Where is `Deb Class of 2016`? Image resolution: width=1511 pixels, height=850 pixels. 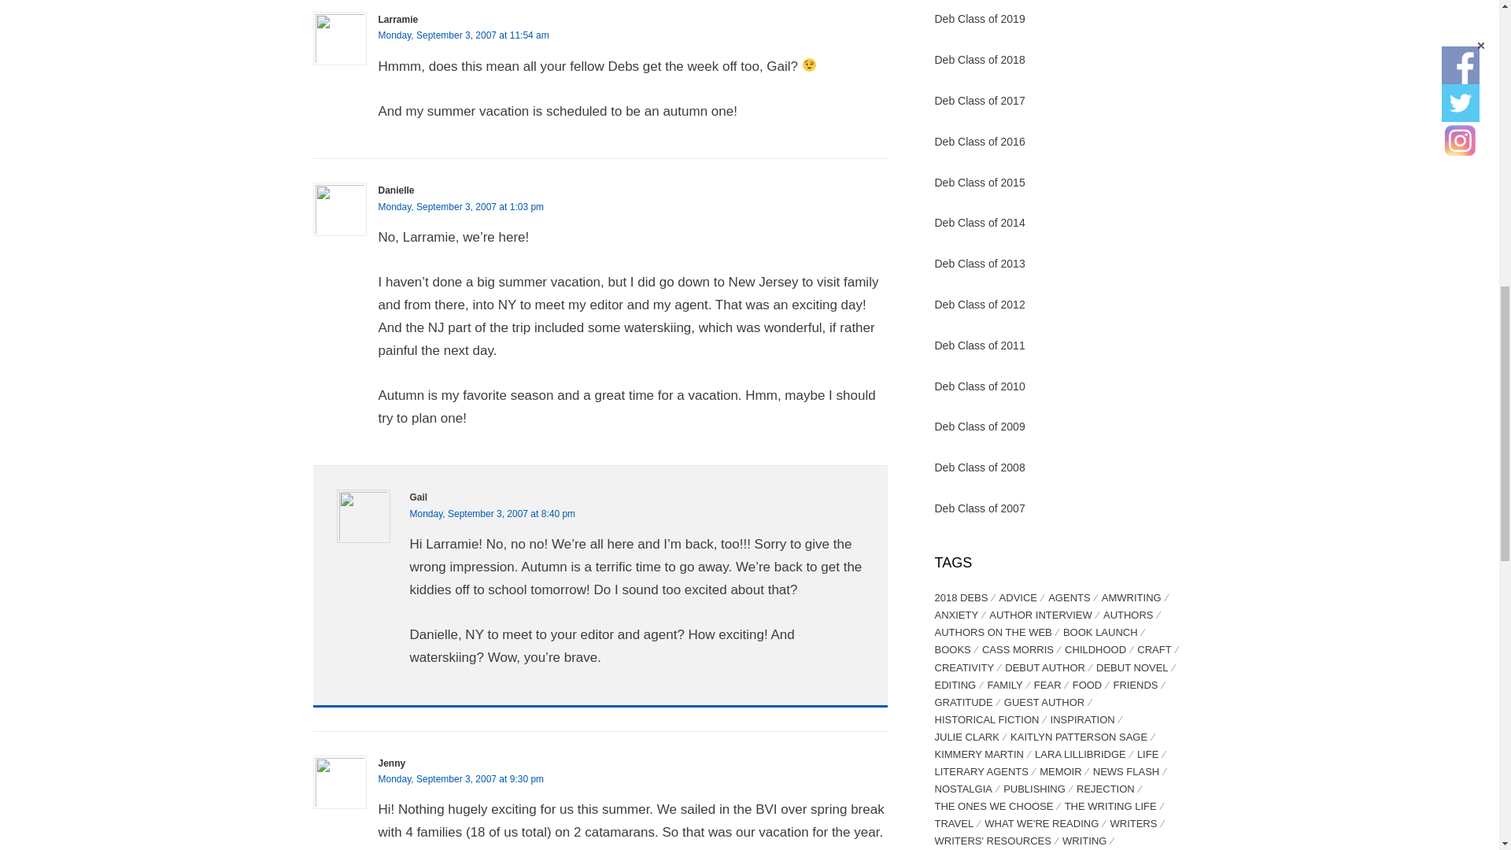 Deb Class of 2016 is located at coordinates (981, 141).